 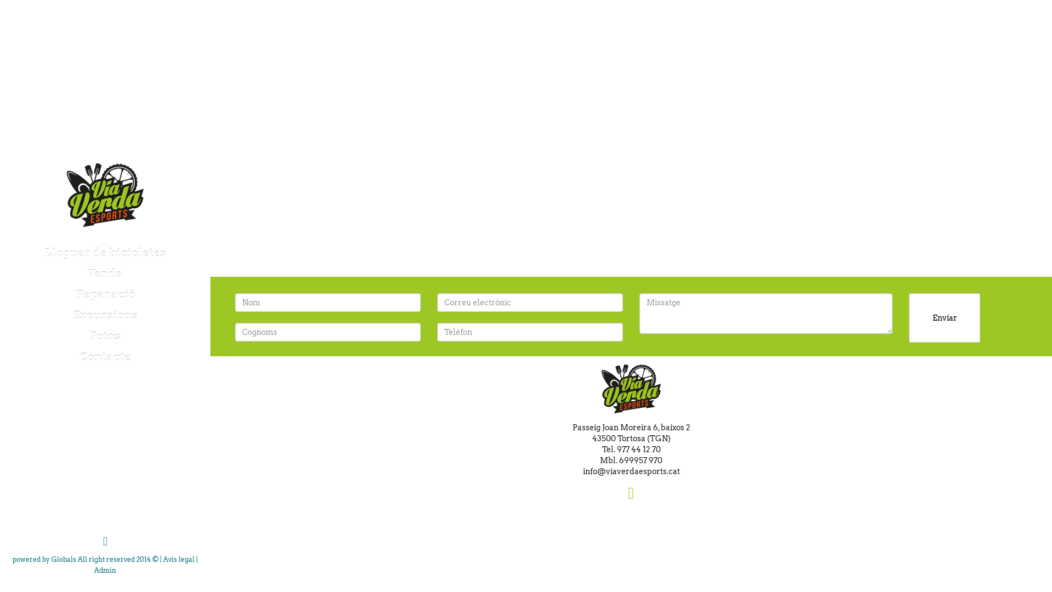 What do you see at coordinates (64, 559) in the screenshot?
I see `Globals` at bounding box center [64, 559].